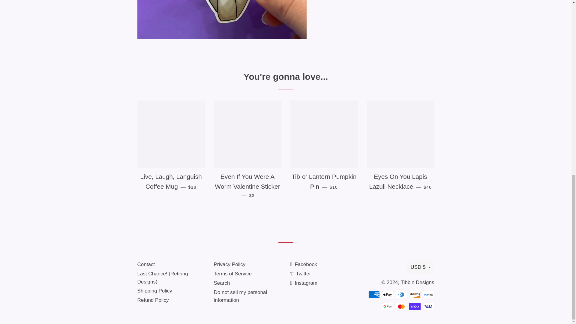 Image resolution: width=576 pixels, height=324 pixels. What do you see at coordinates (388, 306) in the screenshot?
I see `Google Pay` at bounding box center [388, 306].